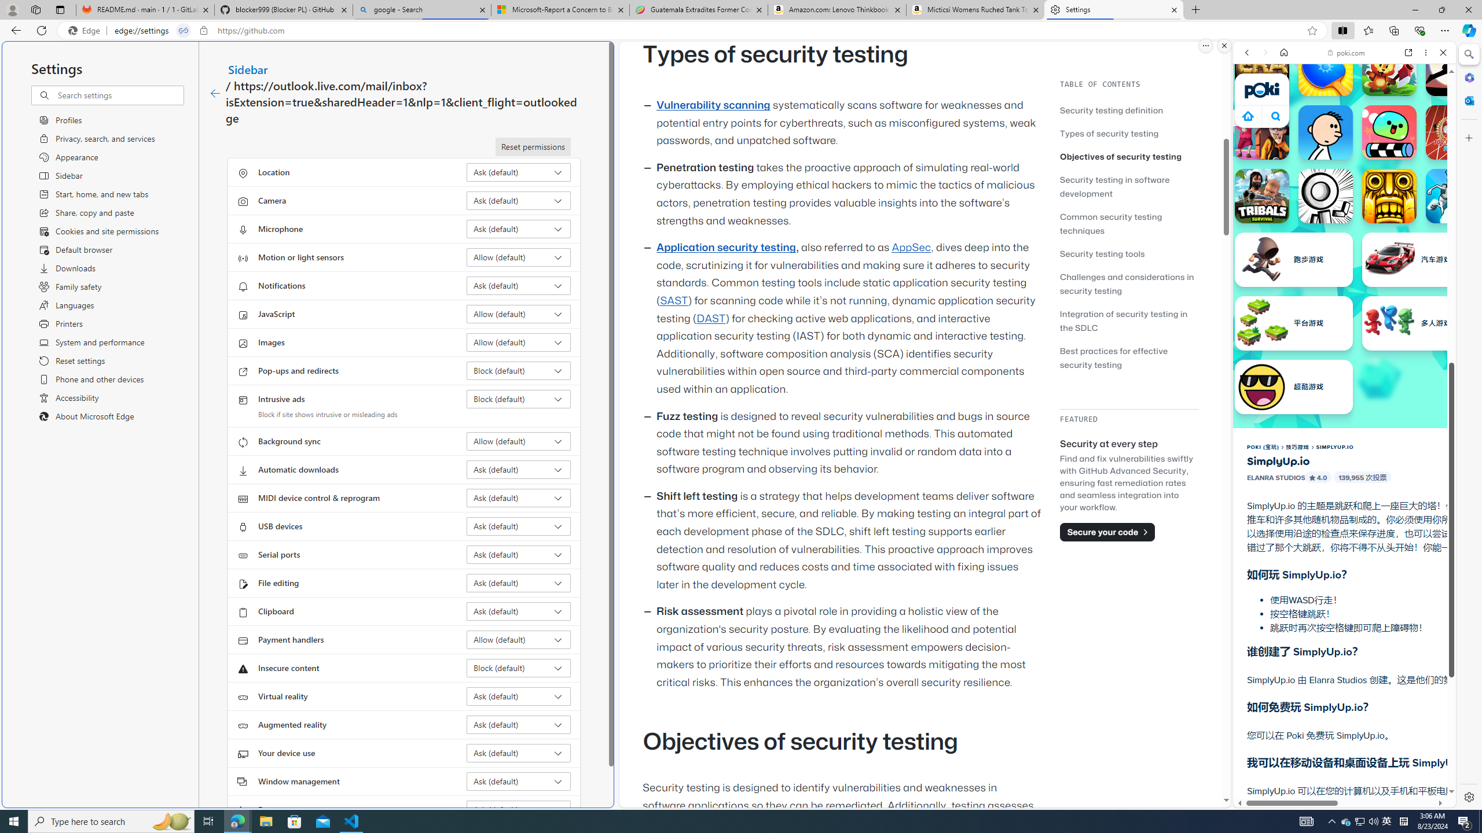 This screenshot has width=1482, height=833. What do you see at coordinates (1453, 196) in the screenshot?
I see `G-Switch 3 G-Switch 3` at bounding box center [1453, 196].